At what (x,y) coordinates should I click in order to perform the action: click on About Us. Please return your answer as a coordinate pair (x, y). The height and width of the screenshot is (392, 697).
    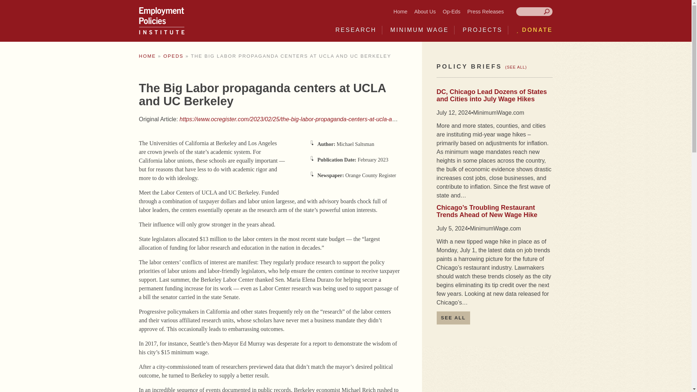
    Looking at the image, I should click on (425, 11).